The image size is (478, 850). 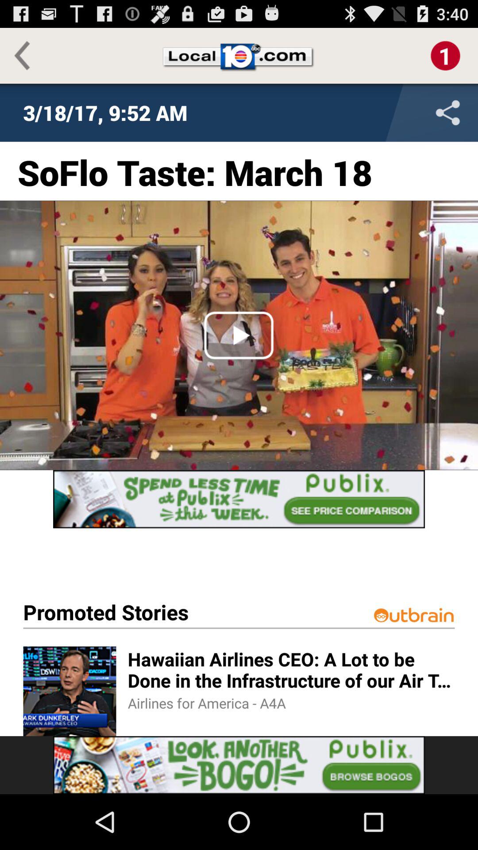 I want to click on share, so click(x=389, y=112).